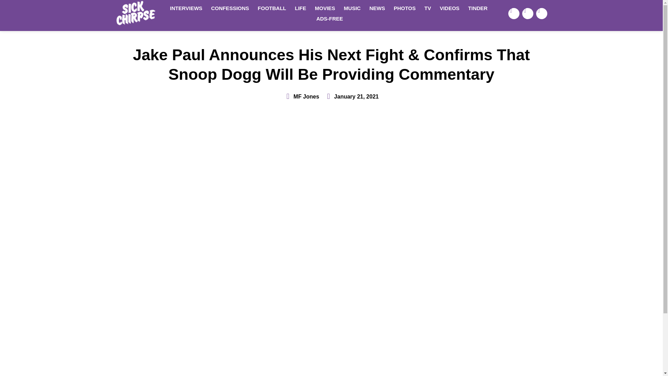 The width and height of the screenshot is (668, 376). What do you see at coordinates (352, 8) in the screenshot?
I see `MUSIC` at bounding box center [352, 8].